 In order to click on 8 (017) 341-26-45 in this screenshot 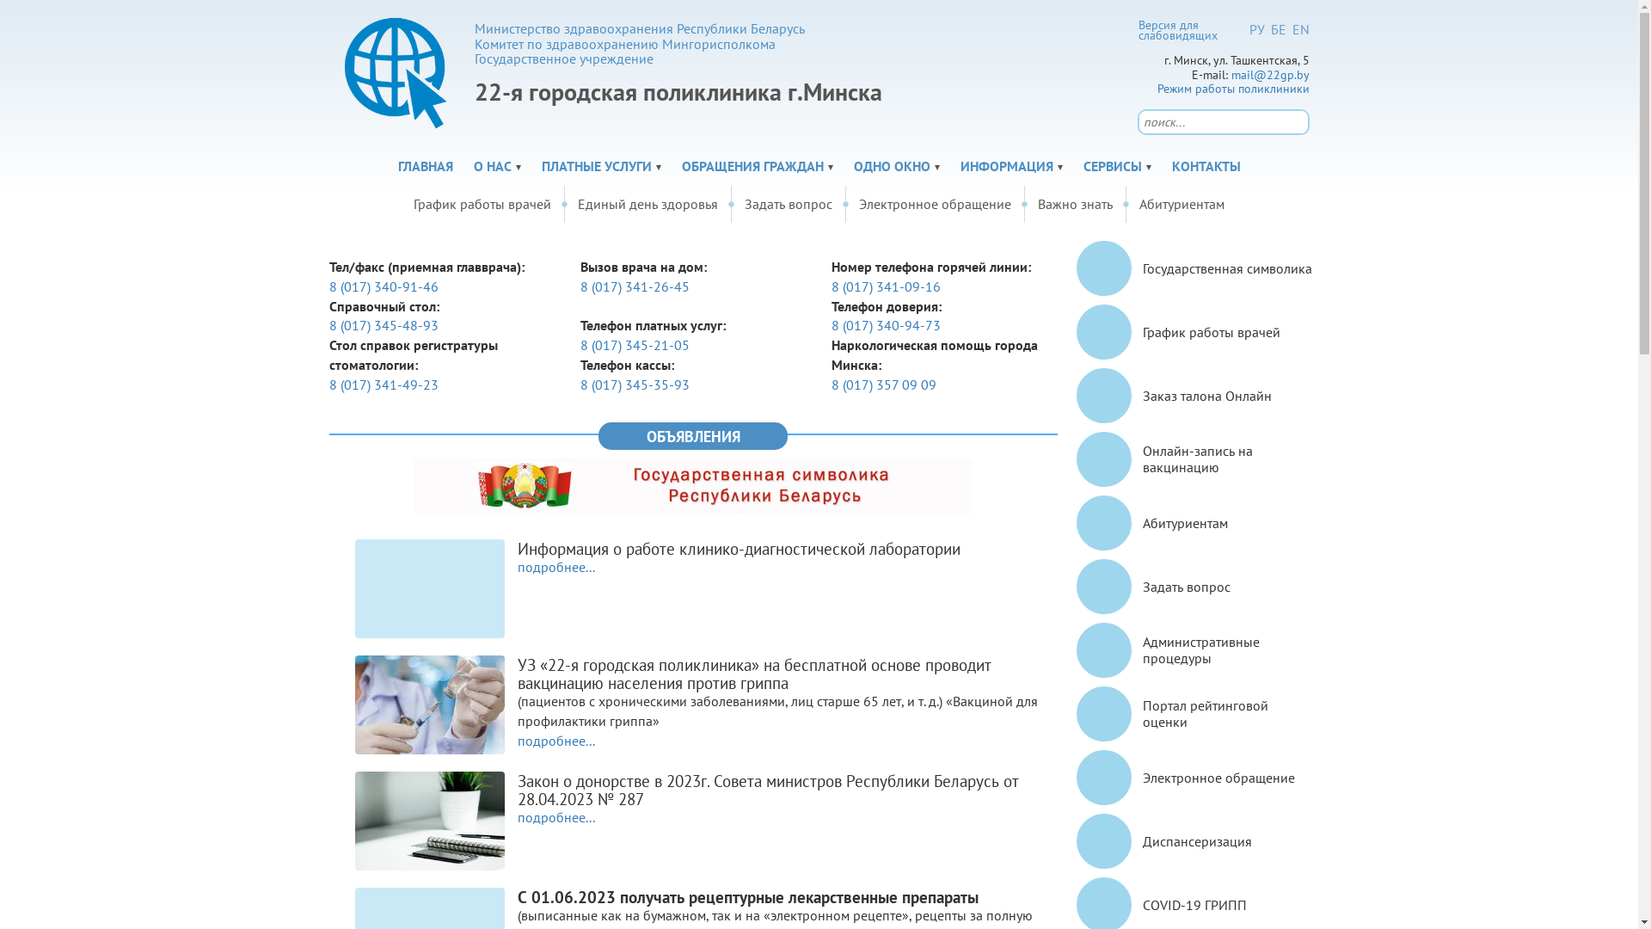, I will do `click(635, 287)`.